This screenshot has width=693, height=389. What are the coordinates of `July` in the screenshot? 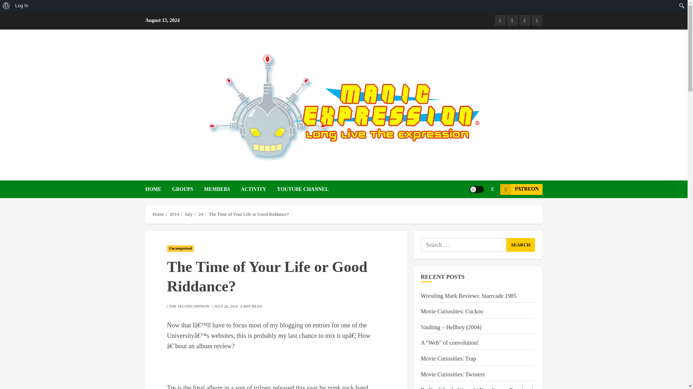 It's located at (188, 214).